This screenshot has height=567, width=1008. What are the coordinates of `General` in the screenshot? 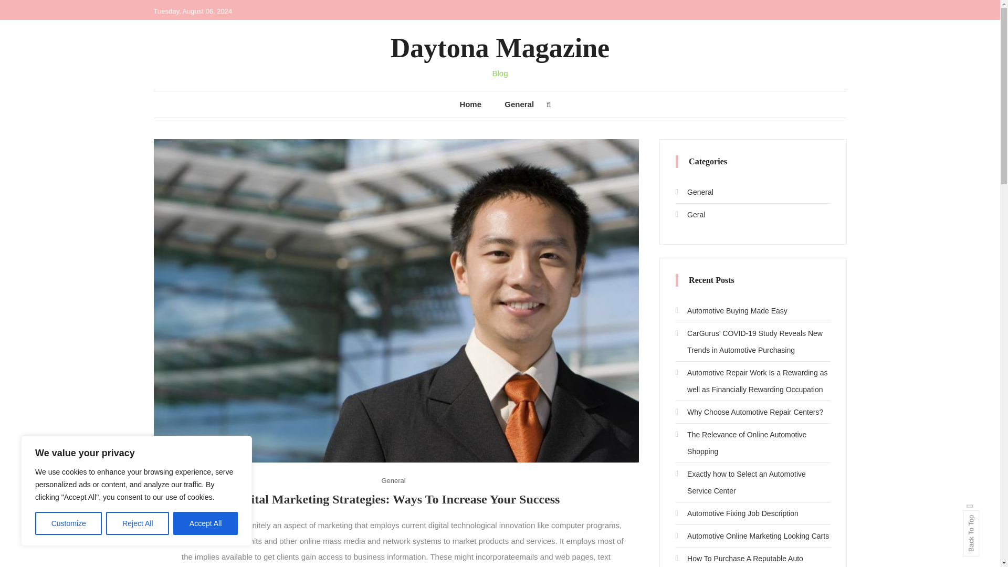 It's located at (393, 480).